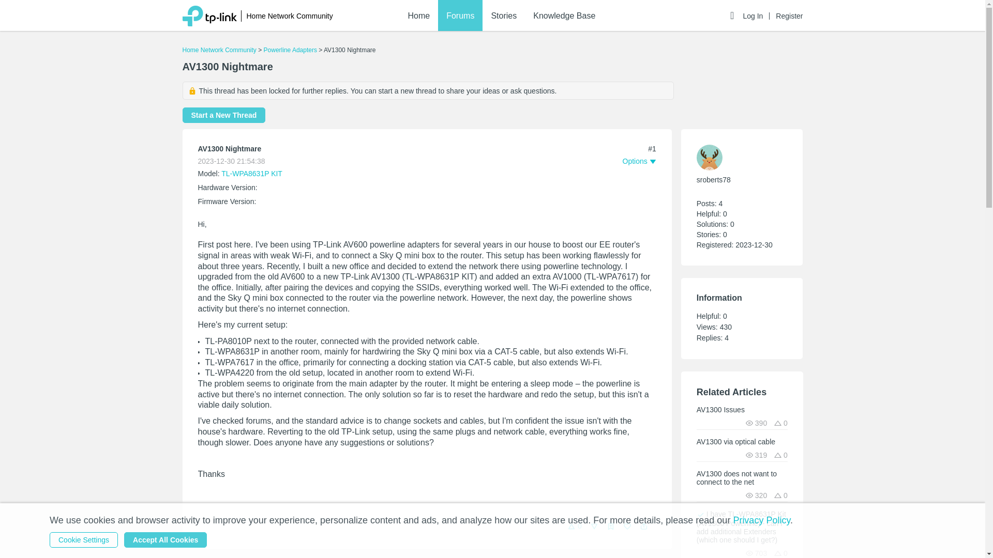 Image resolution: width=993 pixels, height=558 pixels. What do you see at coordinates (503, 16) in the screenshot?
I see `Stories` at bounding box center [503, 16].